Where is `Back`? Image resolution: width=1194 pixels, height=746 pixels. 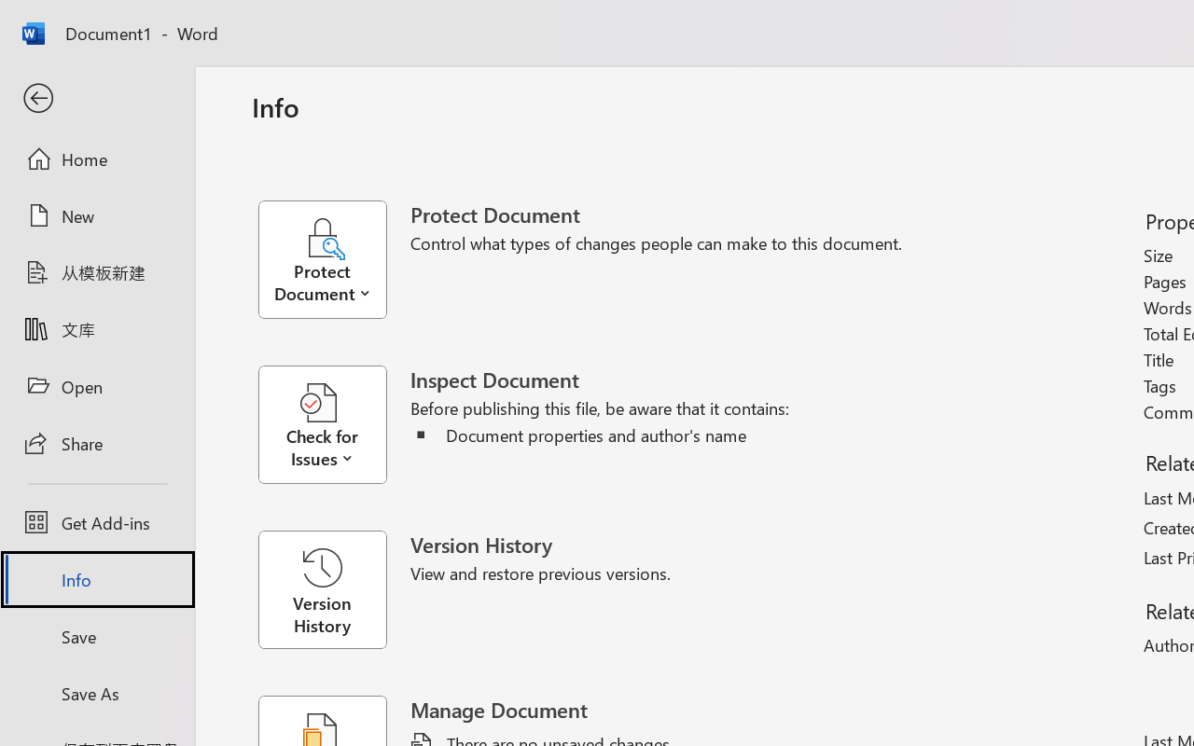 Back is located at coordinates (97, 99).